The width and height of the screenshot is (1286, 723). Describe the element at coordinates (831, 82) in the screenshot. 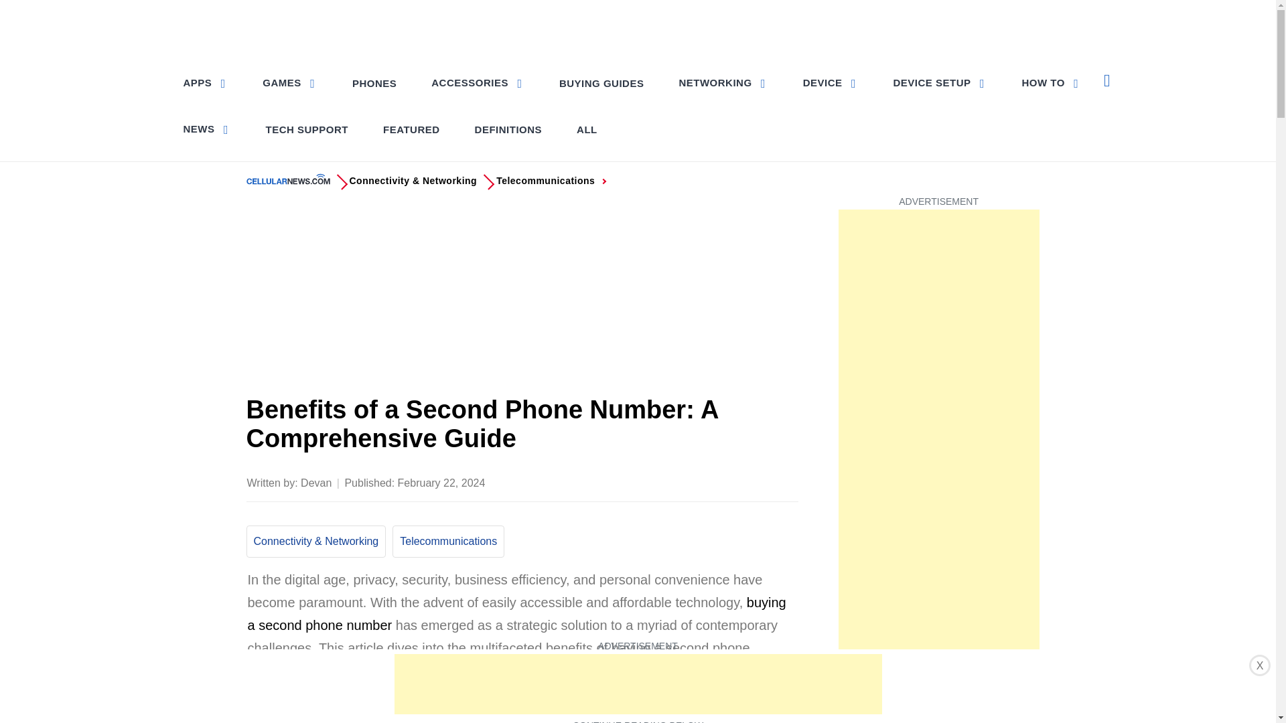

I see `DEVICE` at that location.